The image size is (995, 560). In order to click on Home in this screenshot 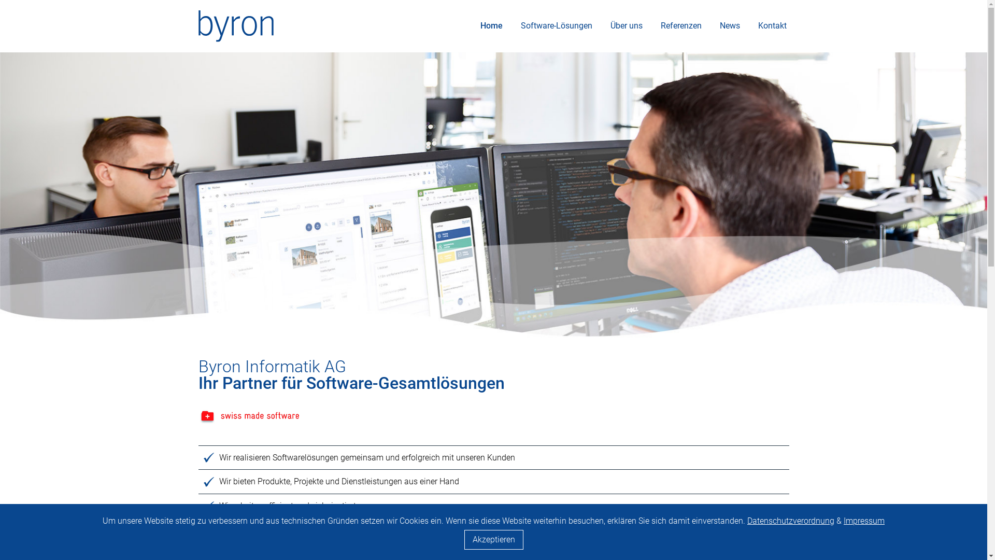, I will do `click(491, 26)`.